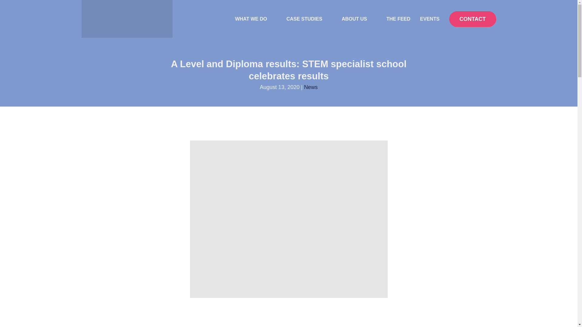 This screenshot has width=582, height=327. Describe the element at coordinates (398, 19) in the screenshot. I see `THE FEED` at that location.